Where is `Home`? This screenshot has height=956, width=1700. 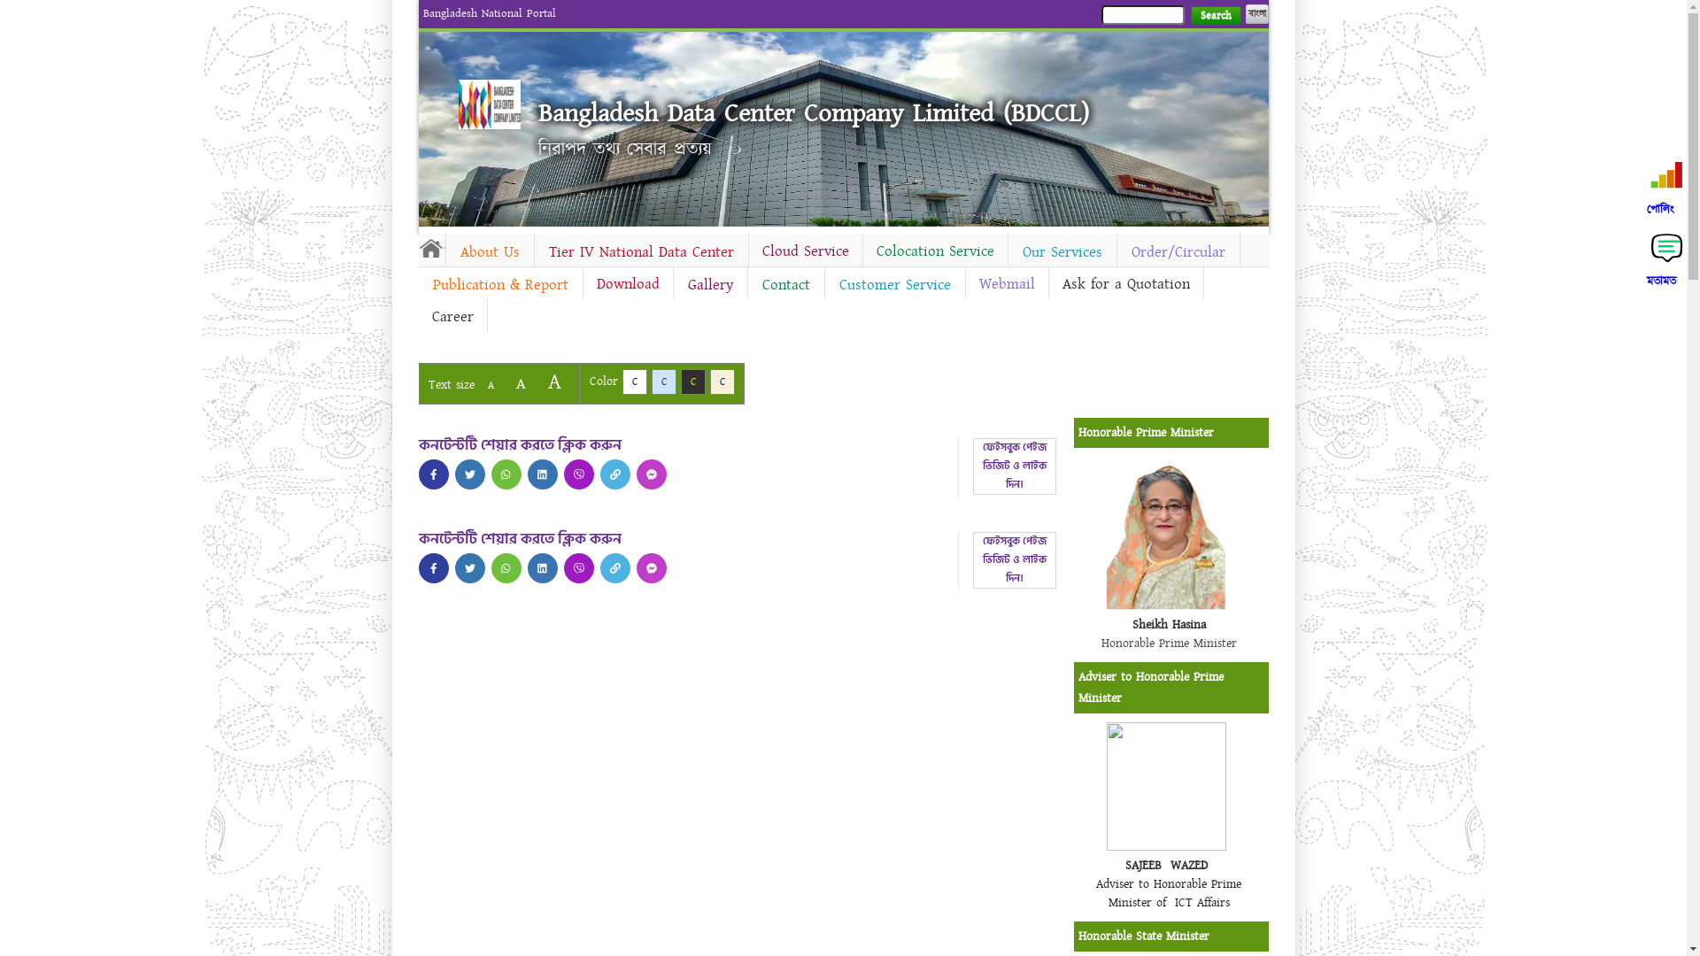 Home is located at coordinates (431, 248).